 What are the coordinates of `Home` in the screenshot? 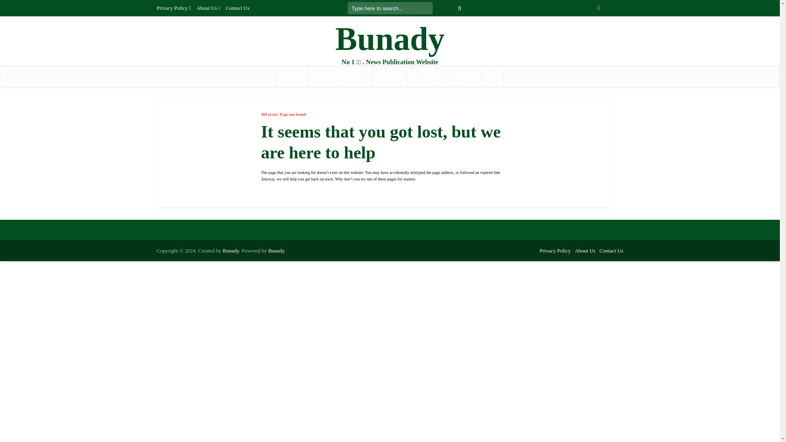 It's located at (292, 76).